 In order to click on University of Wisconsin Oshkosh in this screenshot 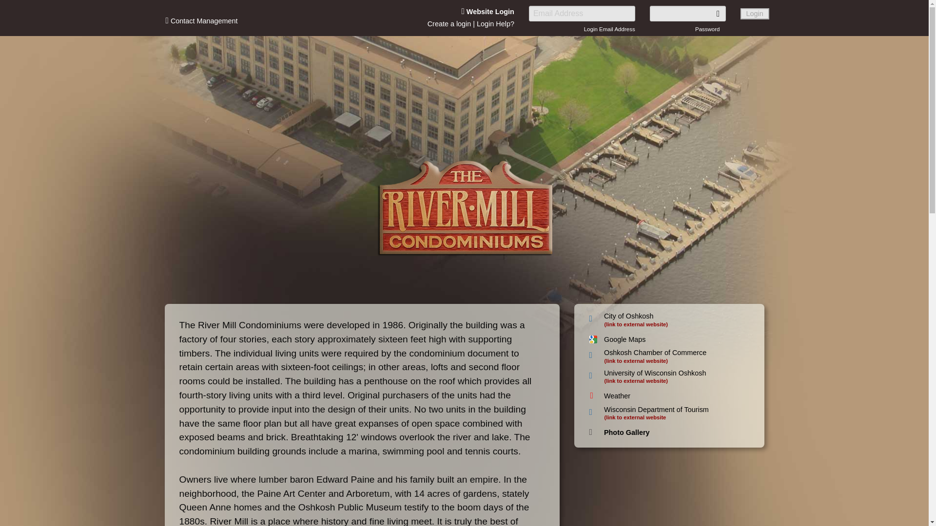, I will do `click(655, 373)`.